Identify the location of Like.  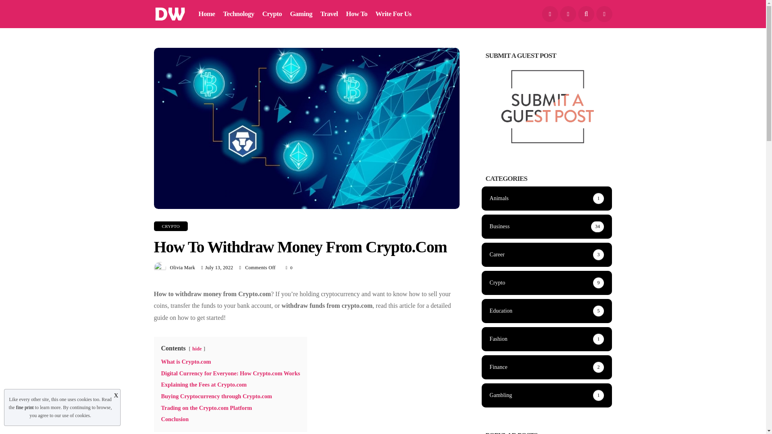
(289, 268).